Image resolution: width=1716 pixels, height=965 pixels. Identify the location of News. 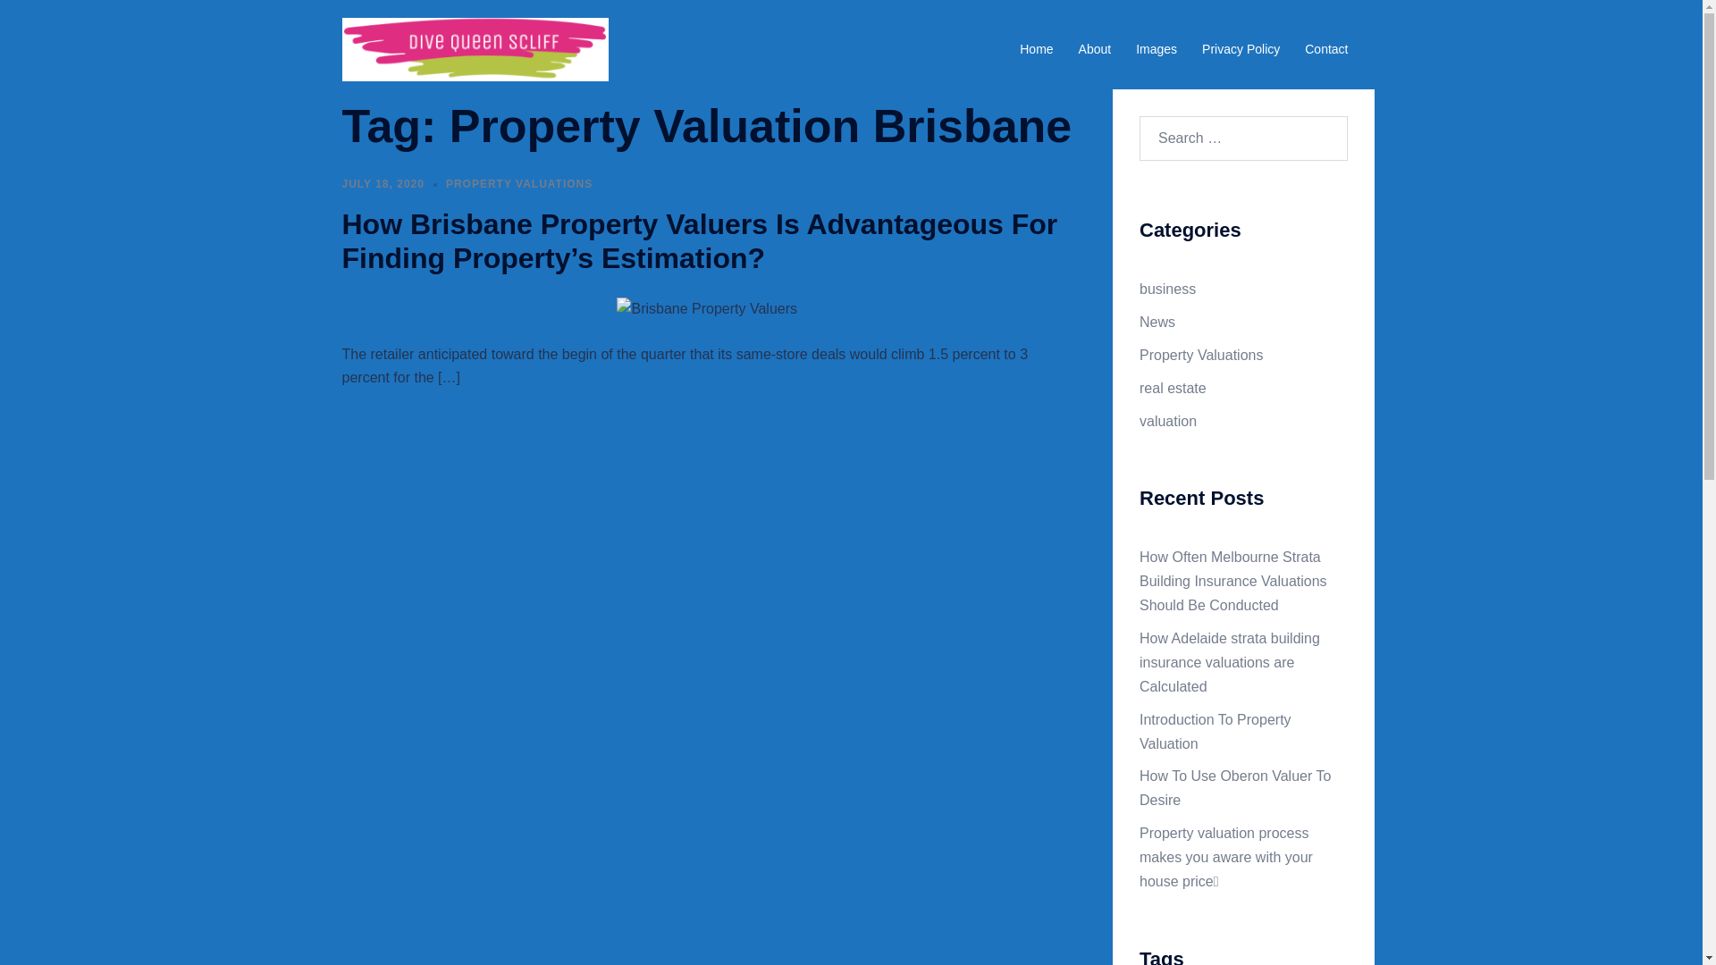
(1157, 322).